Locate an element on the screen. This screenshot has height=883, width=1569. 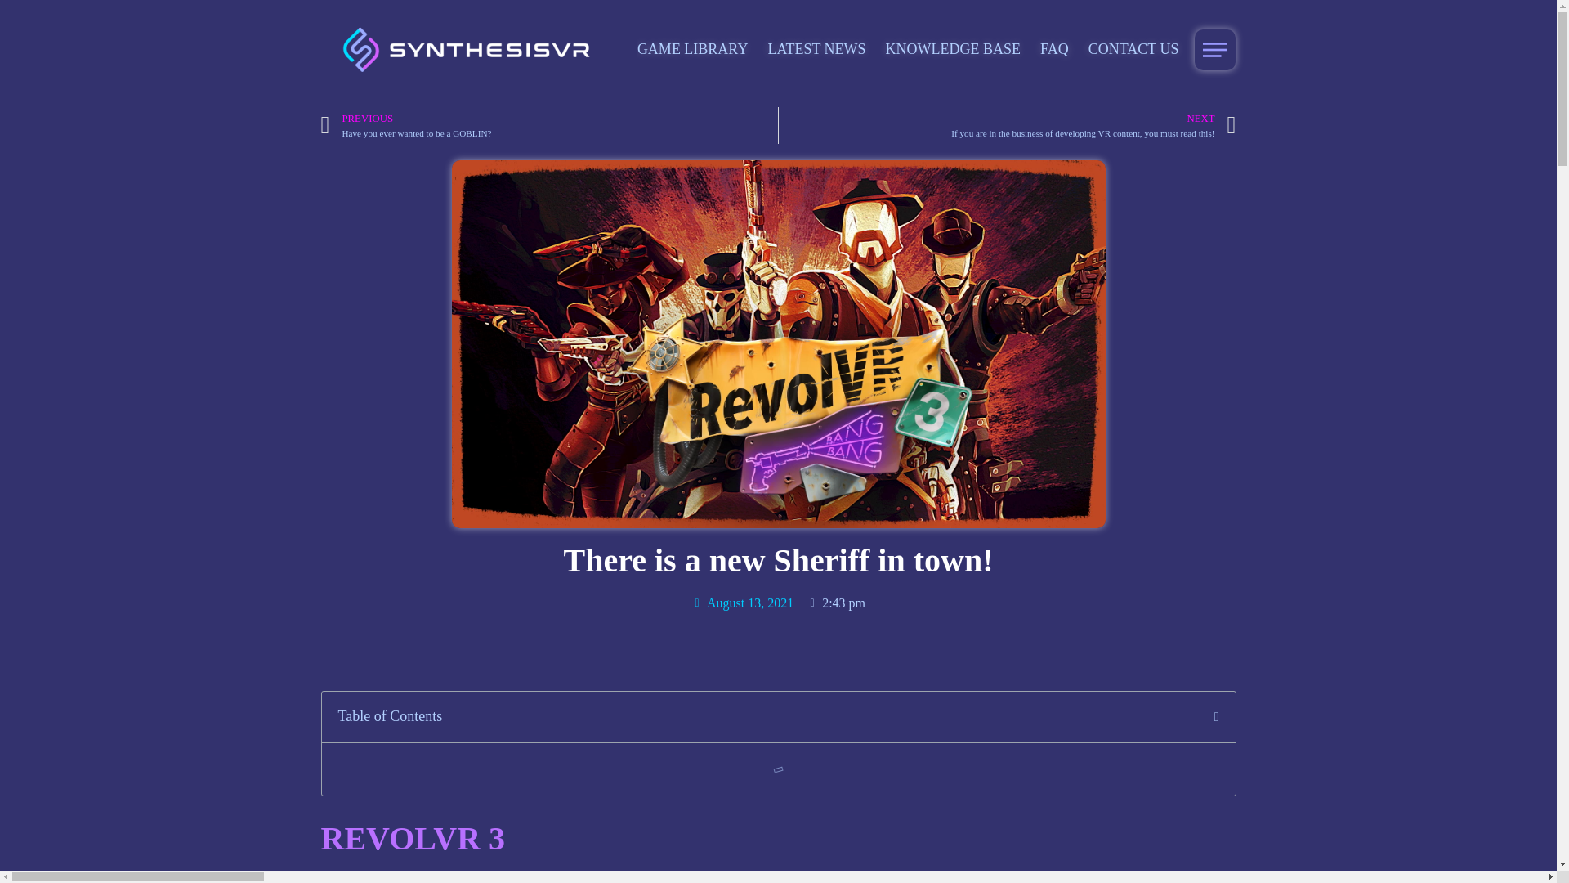
CONTACT US is located at coordinates (1134, 49).